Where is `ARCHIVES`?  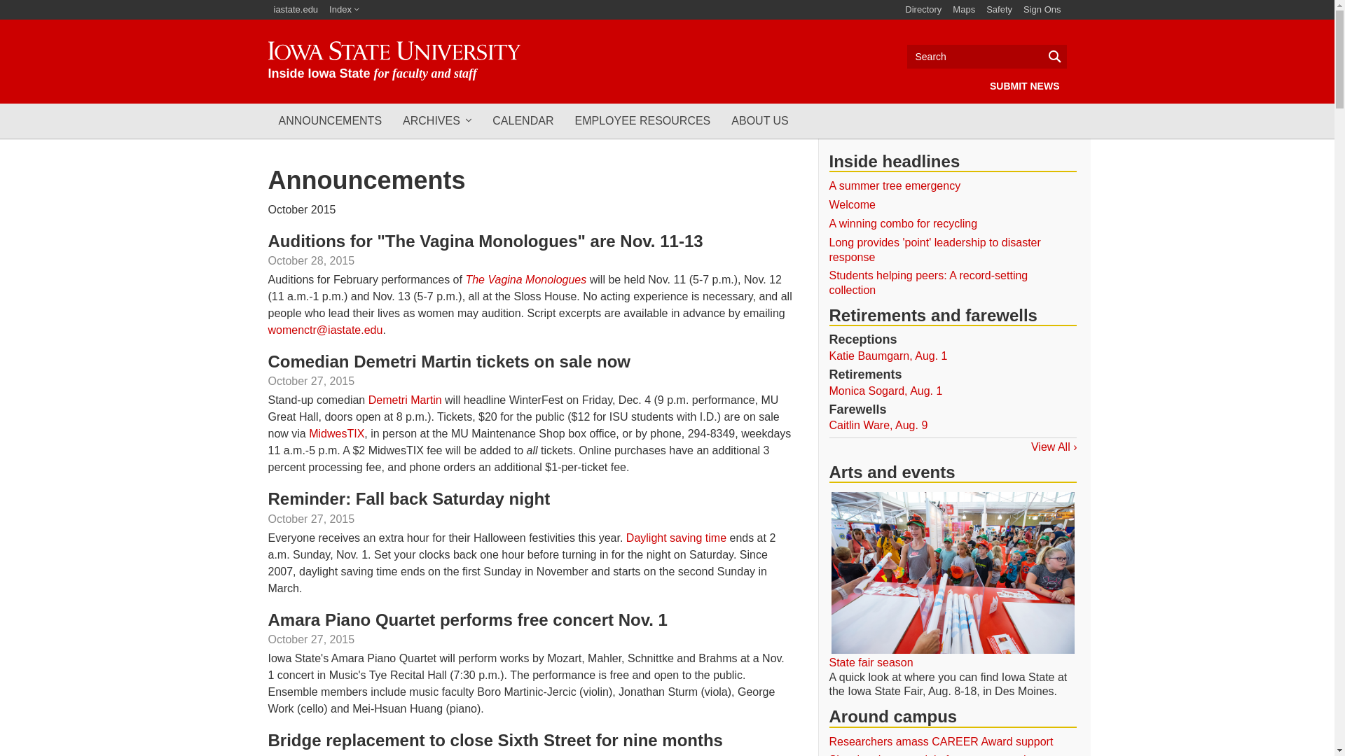
ARCHIVES is located at coordinates (437, 120).